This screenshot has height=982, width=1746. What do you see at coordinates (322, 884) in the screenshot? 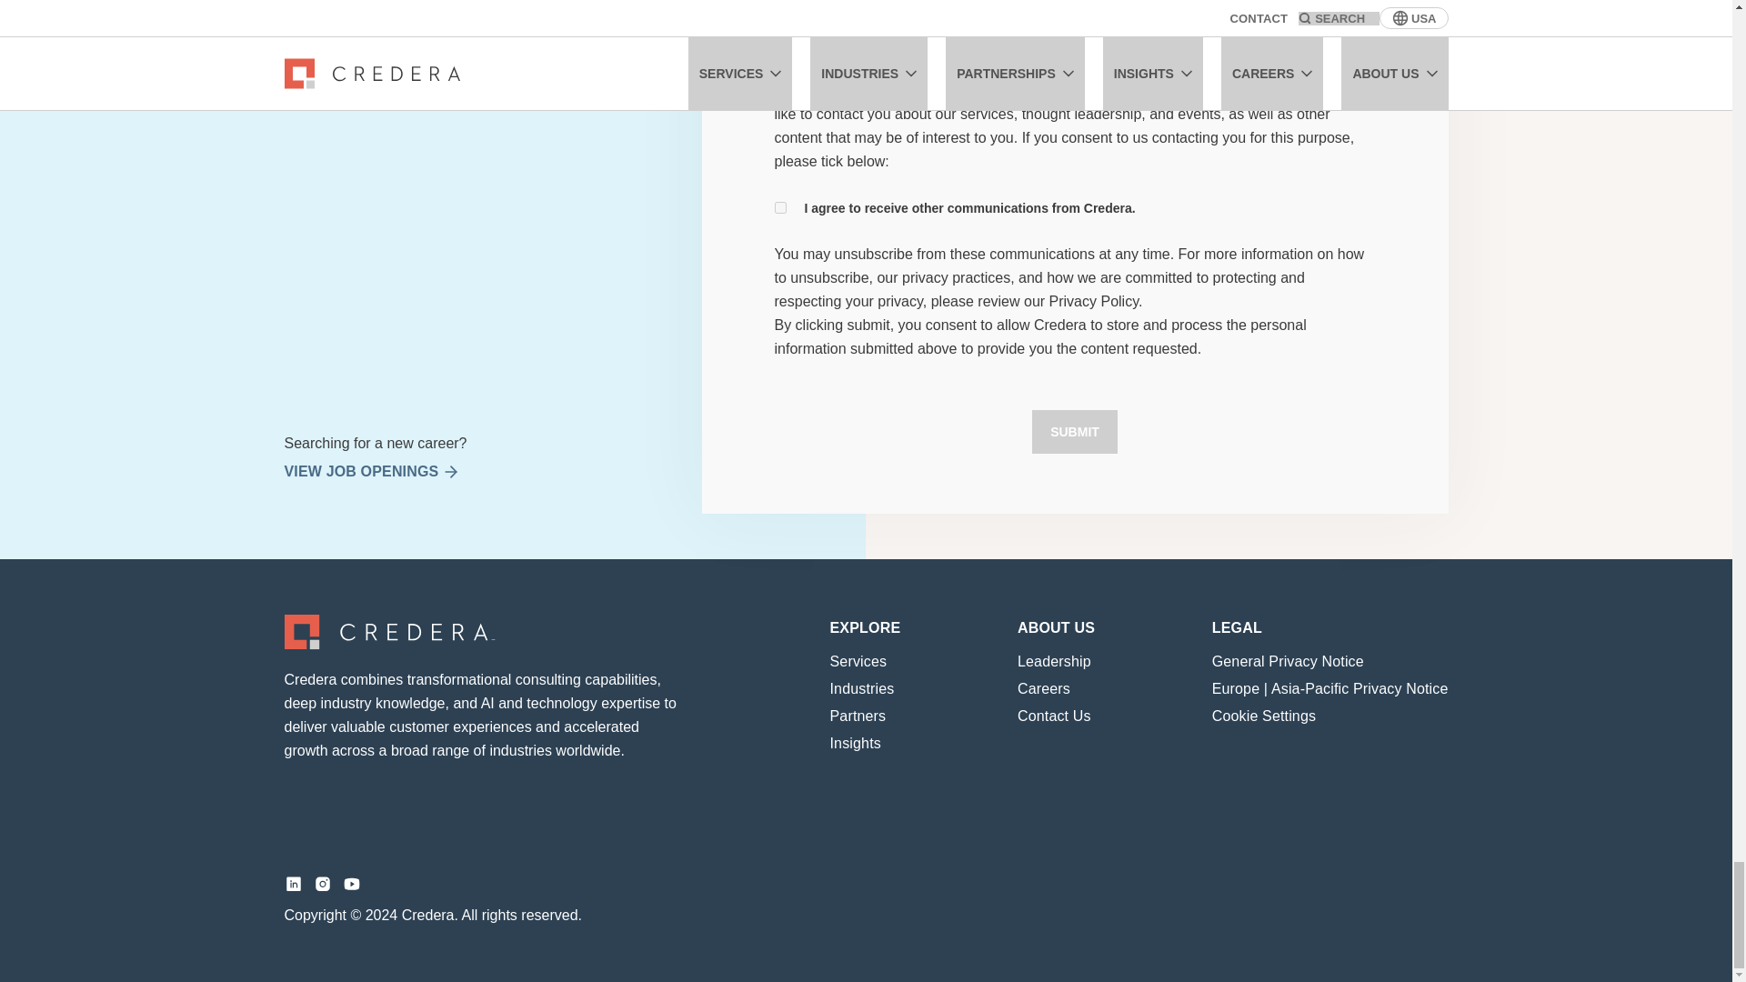
I see `Instagram` at bounding box center [322, 884].